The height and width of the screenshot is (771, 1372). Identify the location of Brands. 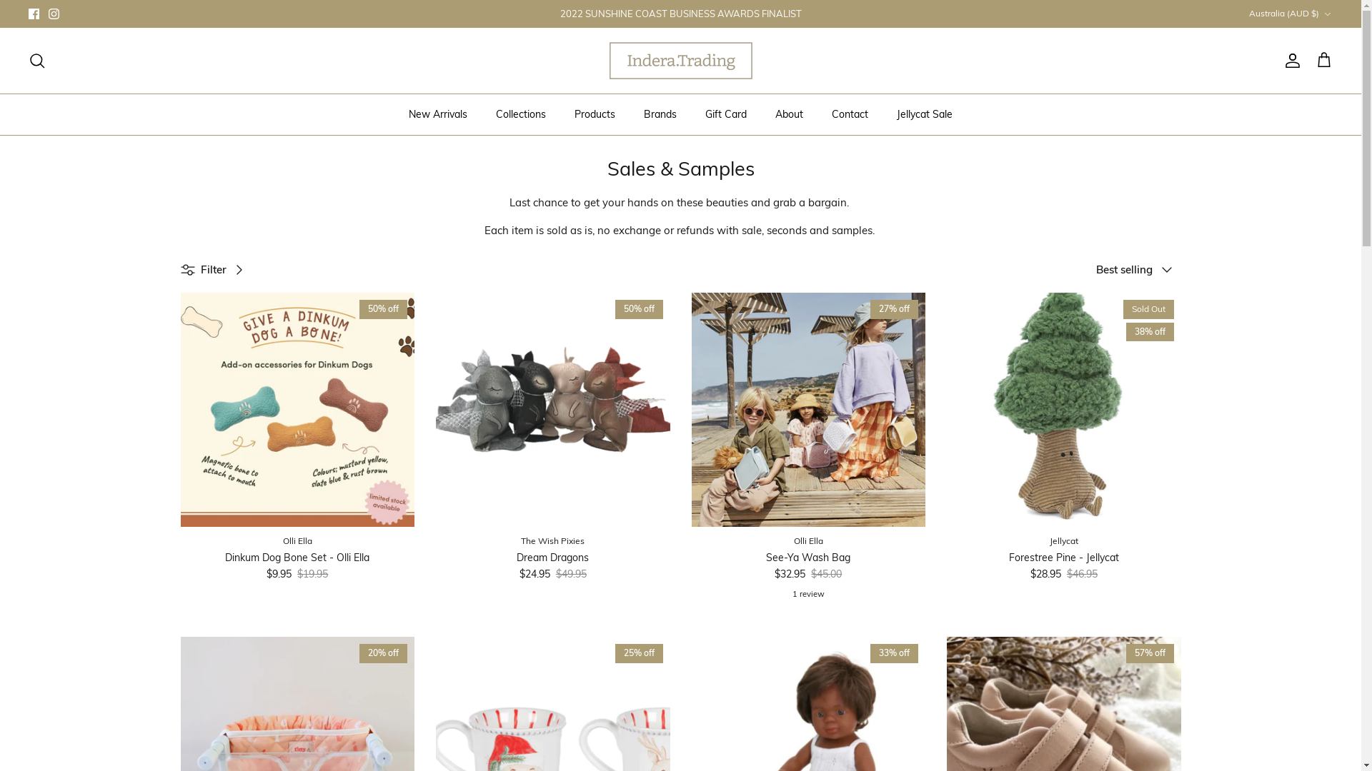
(660, 114).